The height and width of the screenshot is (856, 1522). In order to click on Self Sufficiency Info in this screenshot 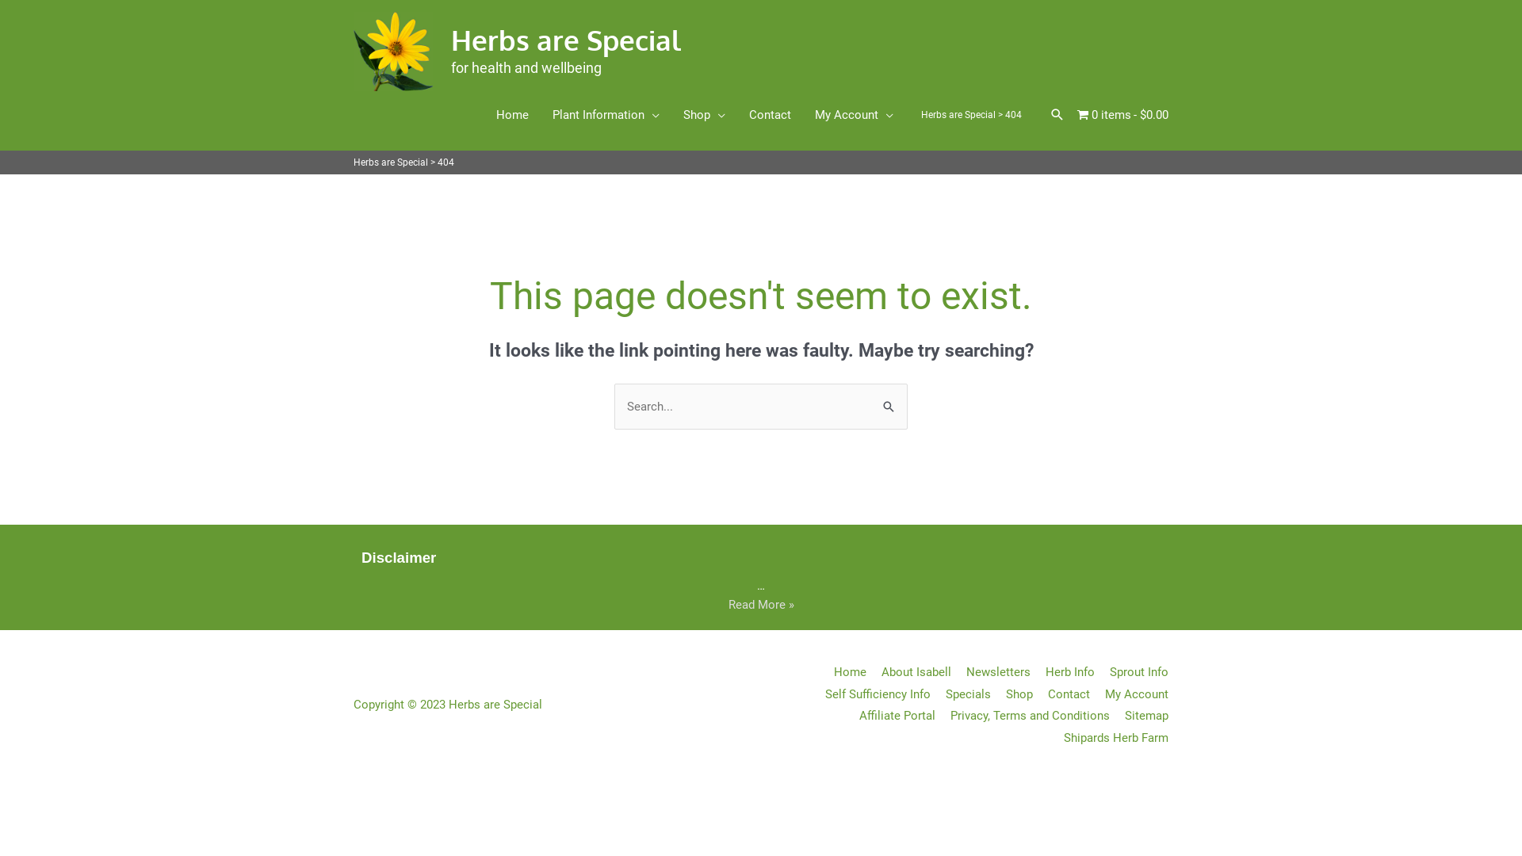, I will do `click(872, 694)`.